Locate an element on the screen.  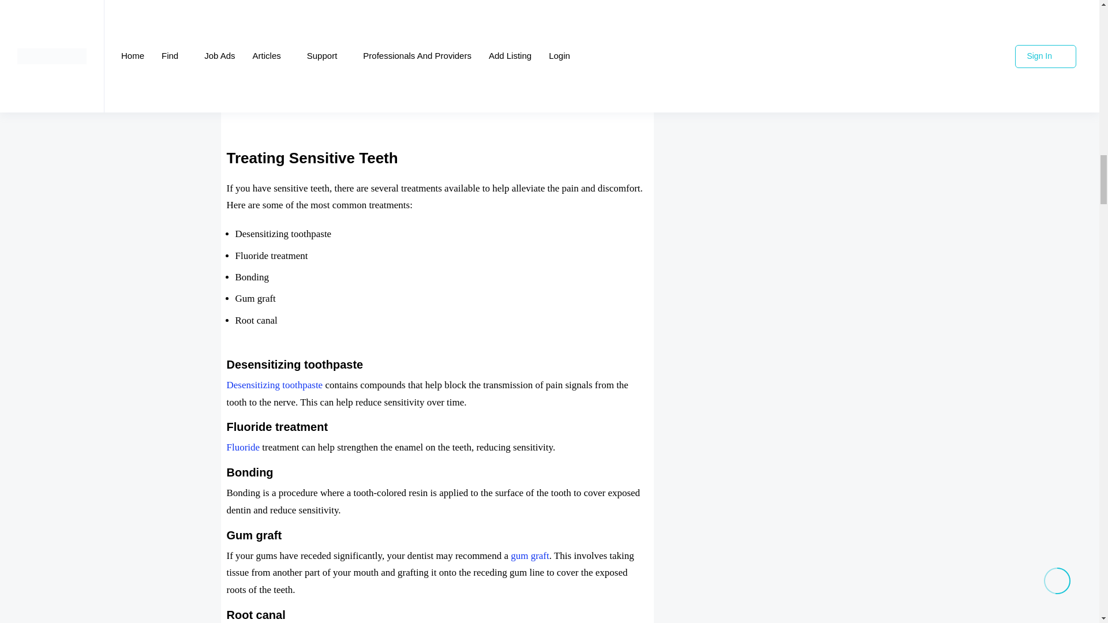
Desensitizing toothpaste is located at coordinates (274, 385).